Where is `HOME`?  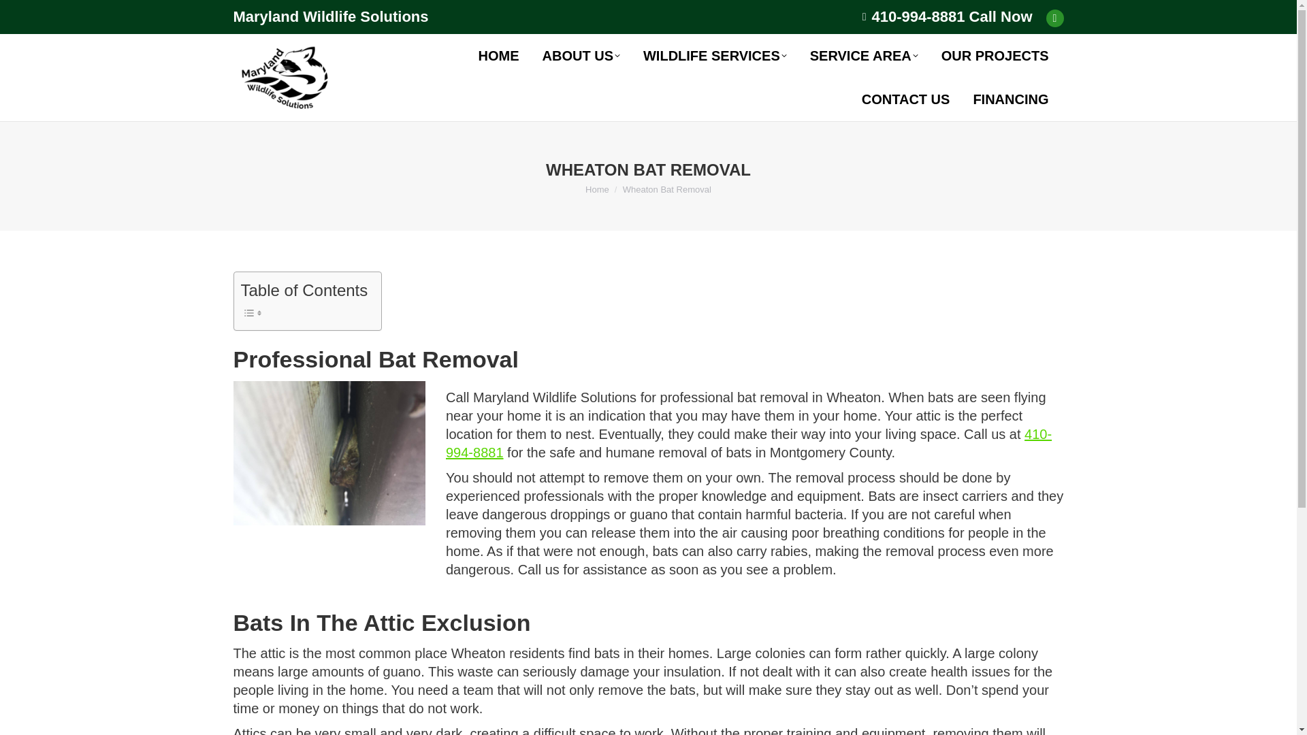 HOME is located at coordinates (499, 56).